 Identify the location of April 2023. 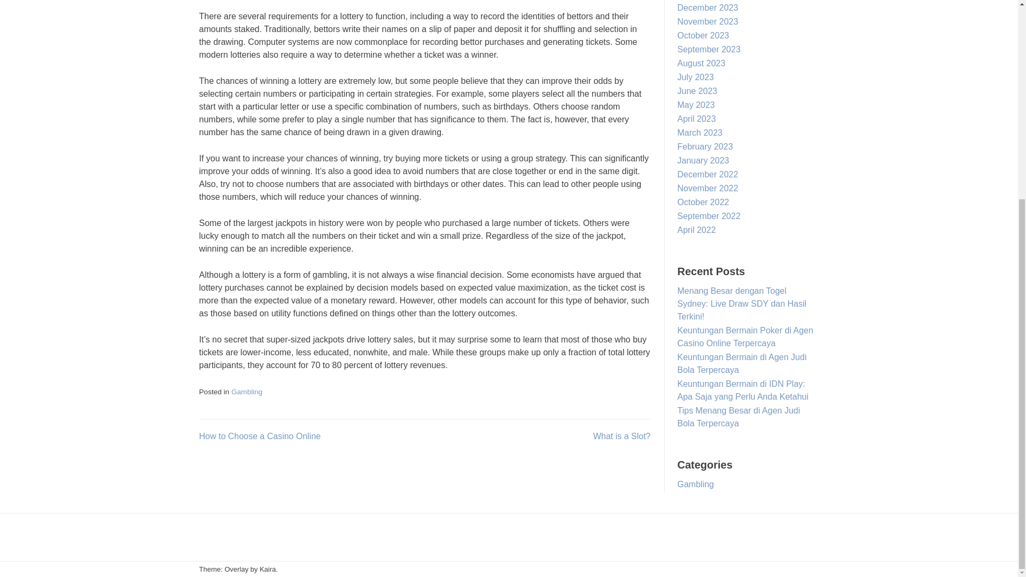
(697, 119).